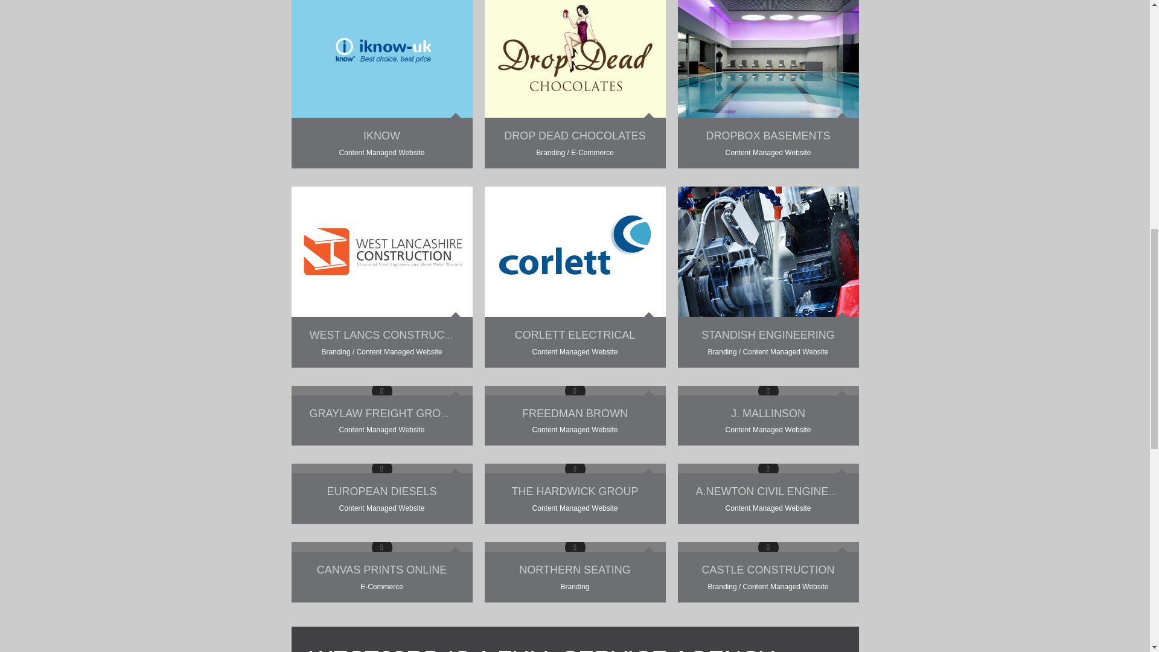 The image size is (1159, 652). I want to click on GRAYLAW FREIGHT GROUP, so click(382, 414).